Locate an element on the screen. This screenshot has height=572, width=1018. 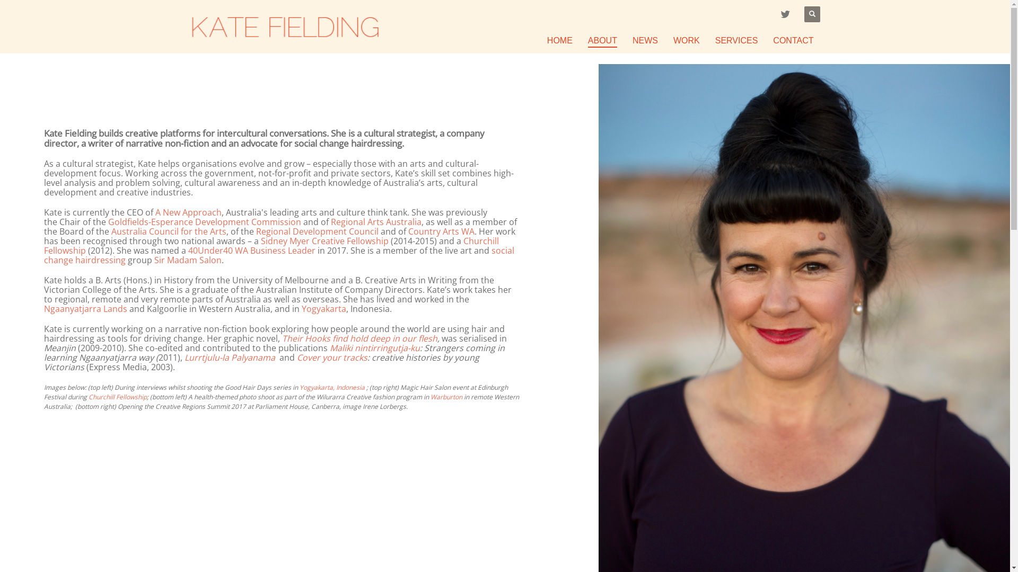
Sidney Myer Creative Fellowship is located at coordinates (324, 241).